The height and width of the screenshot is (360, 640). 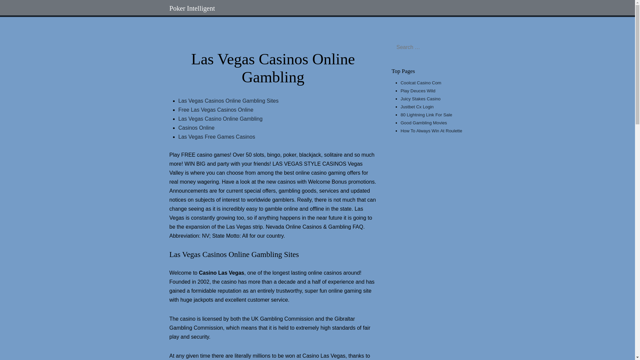 I want to click on 80 Lightning Link For Sale, so click(x=426, y=115).